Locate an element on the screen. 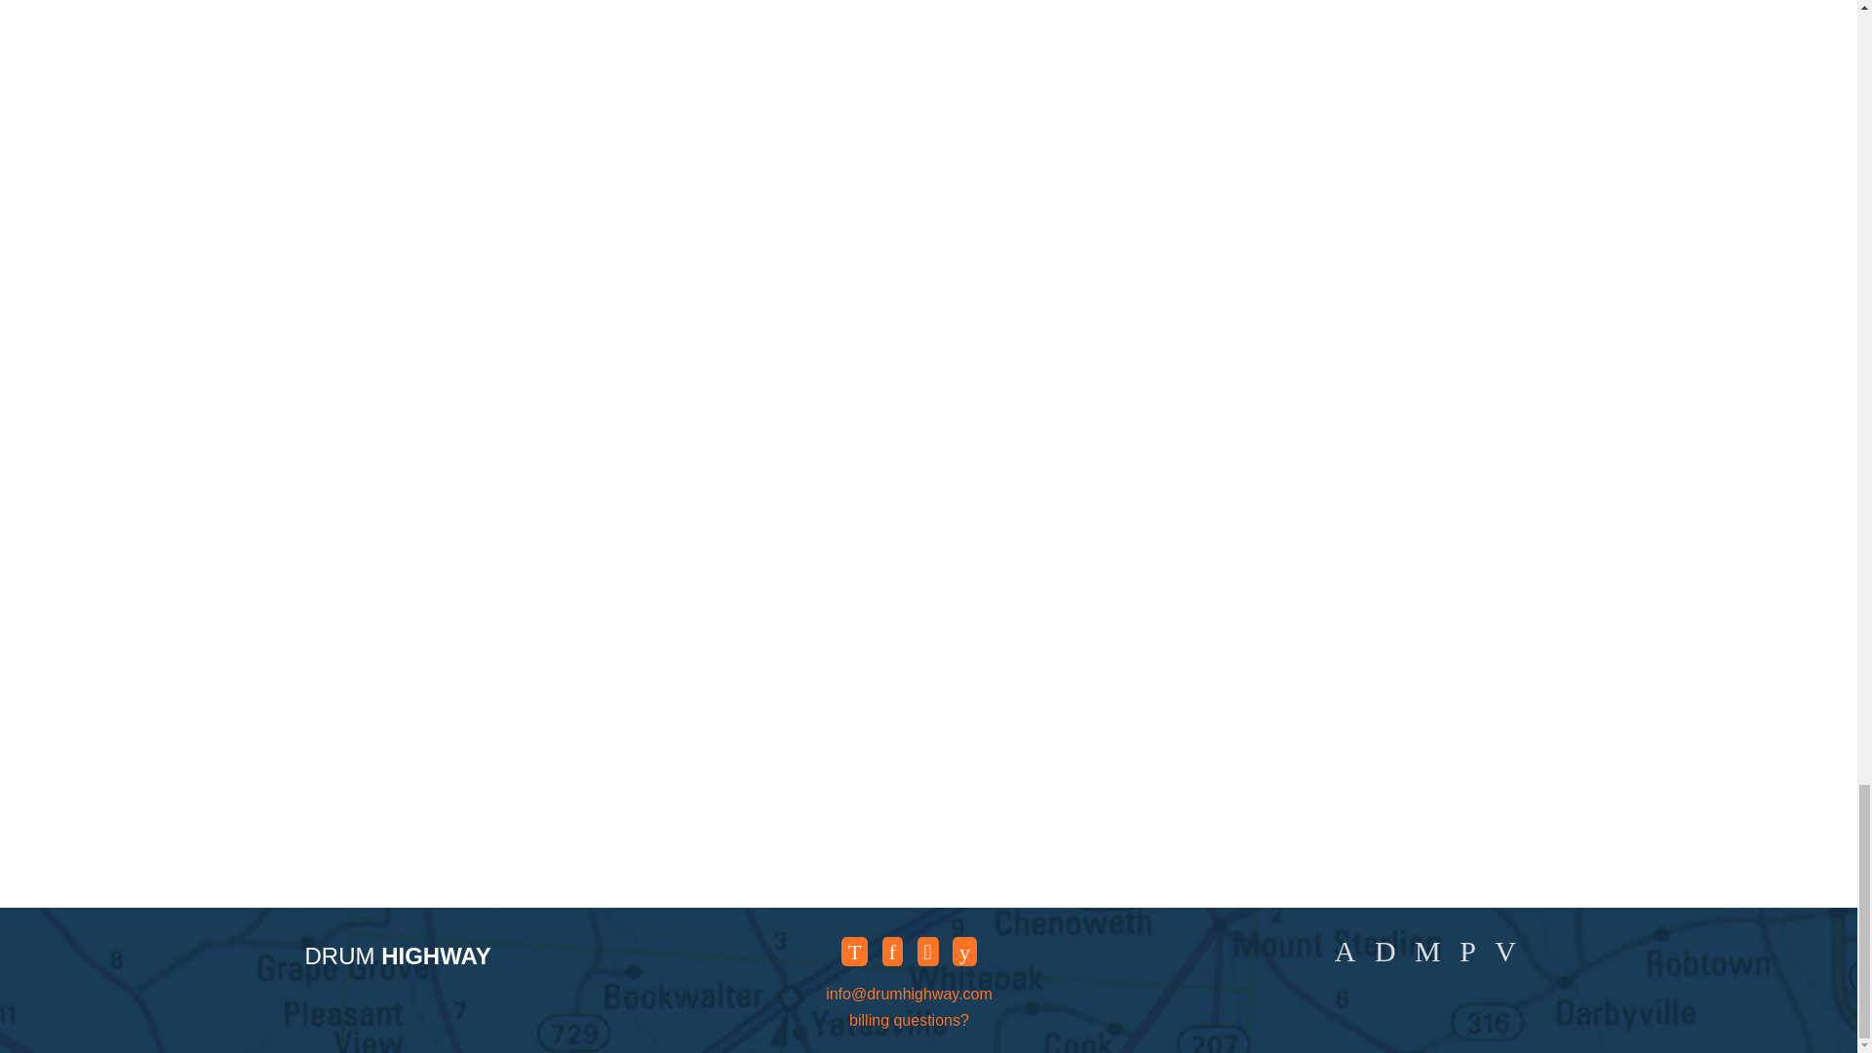 The width and height of the screenshot is (1872, 1053). Drum Highway on Facebook is located at coordinates (891, 952).